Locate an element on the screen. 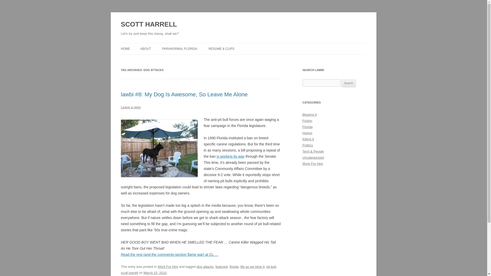  Fiction is located at coordinates (307, 121).